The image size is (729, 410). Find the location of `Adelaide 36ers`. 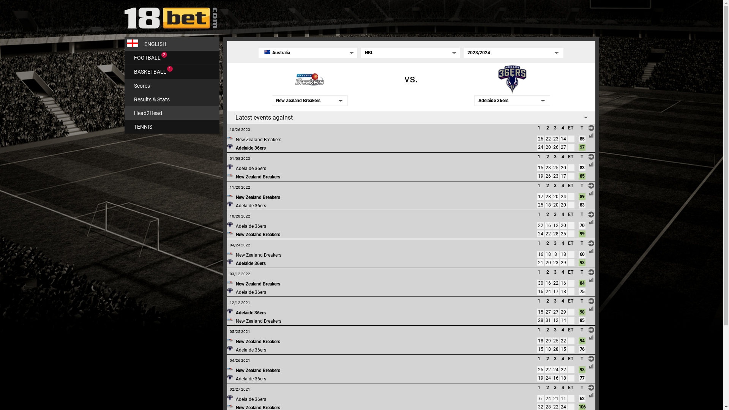

Adelaide 36ers is located at coordinates (251, 399).